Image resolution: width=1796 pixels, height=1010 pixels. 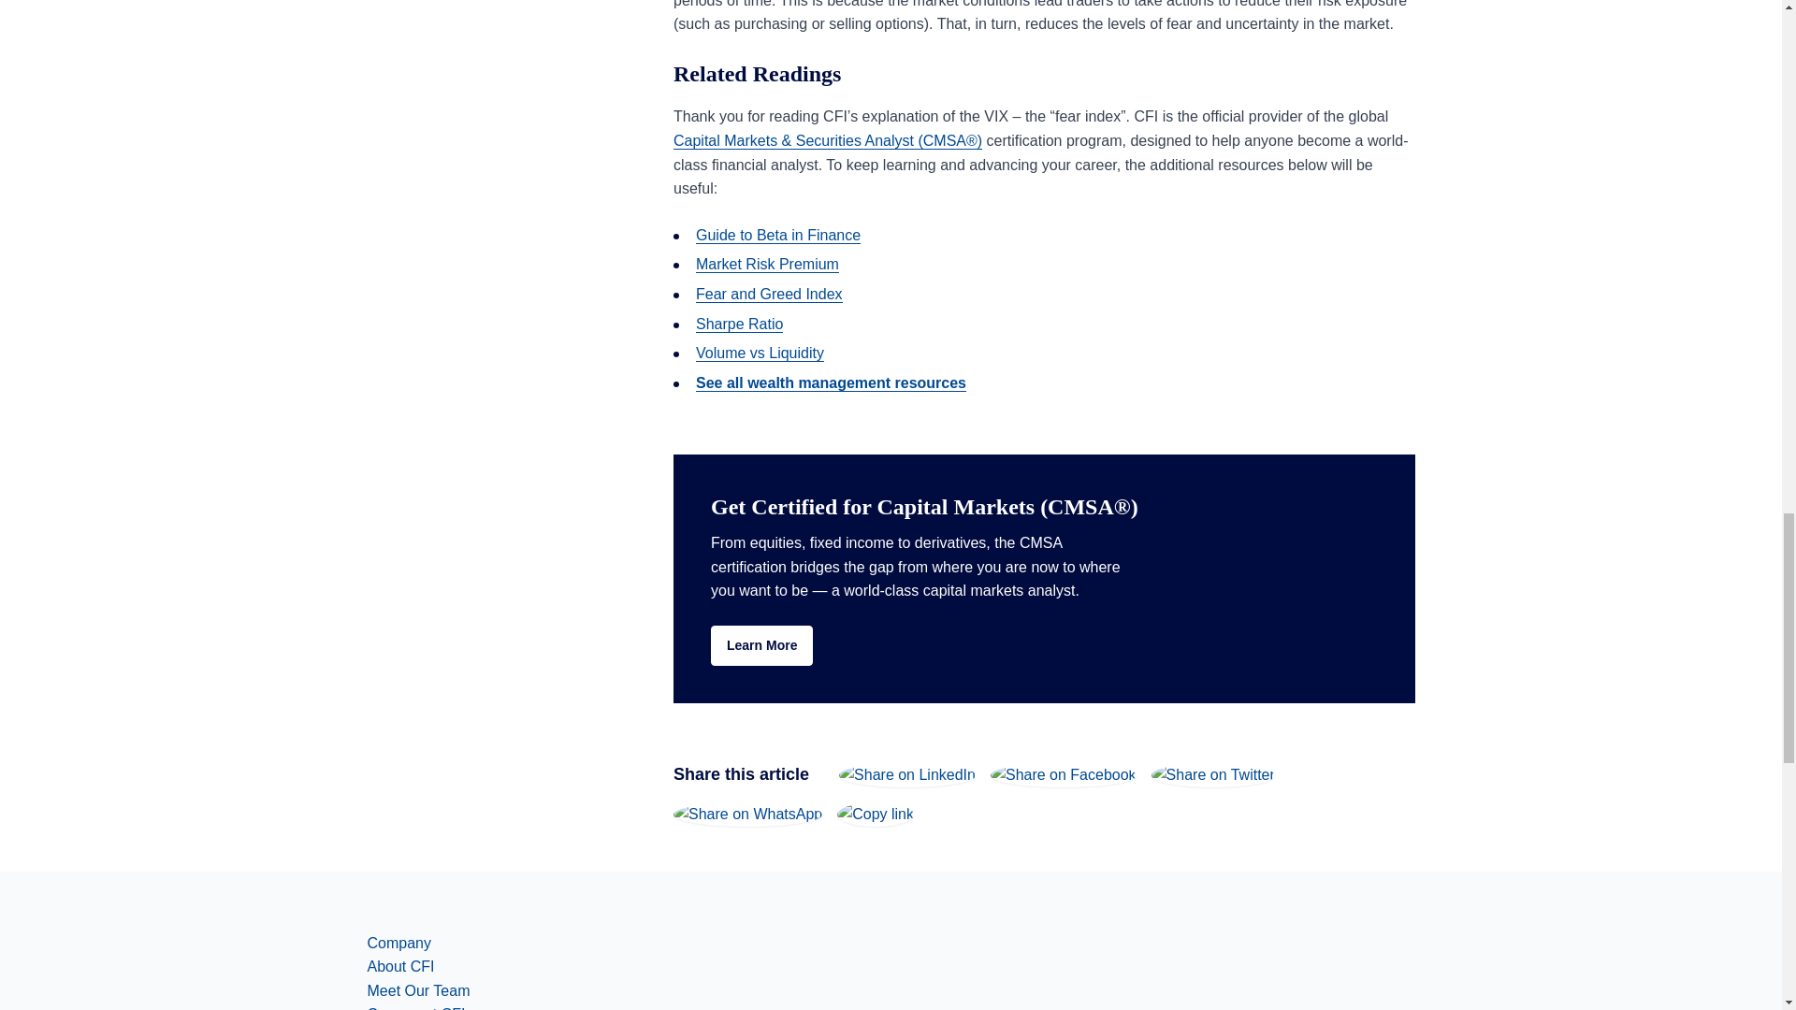 I want to click on Share on LinkedIn, so click(x=906, y=774).